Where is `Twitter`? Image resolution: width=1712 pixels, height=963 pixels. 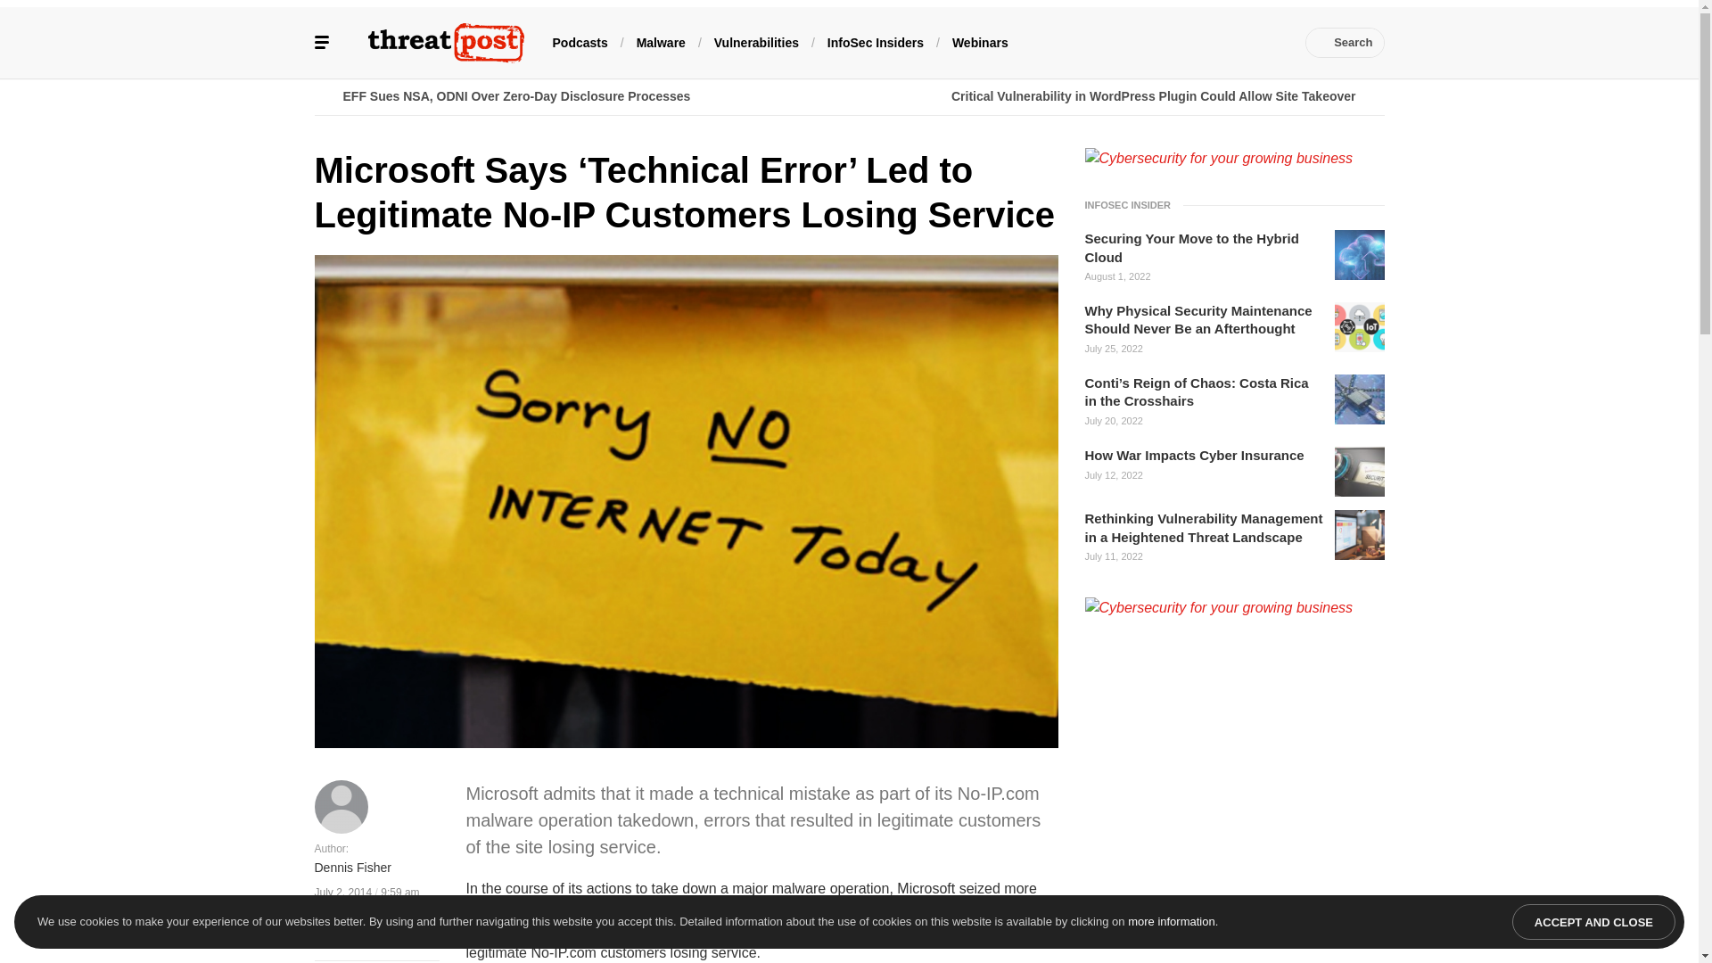 Twitter is located at coordinates (1136, 43).